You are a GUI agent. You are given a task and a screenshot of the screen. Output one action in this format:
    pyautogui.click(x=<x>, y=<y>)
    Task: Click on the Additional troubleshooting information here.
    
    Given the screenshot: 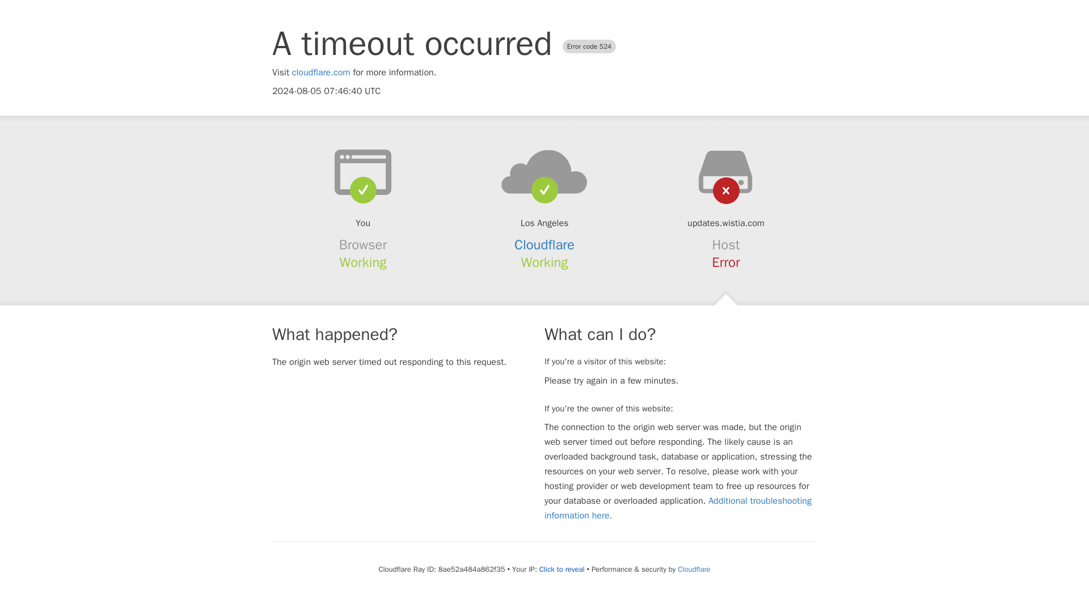 What is the action you would take?
    pyautogui.click(x=678, y=508)
    